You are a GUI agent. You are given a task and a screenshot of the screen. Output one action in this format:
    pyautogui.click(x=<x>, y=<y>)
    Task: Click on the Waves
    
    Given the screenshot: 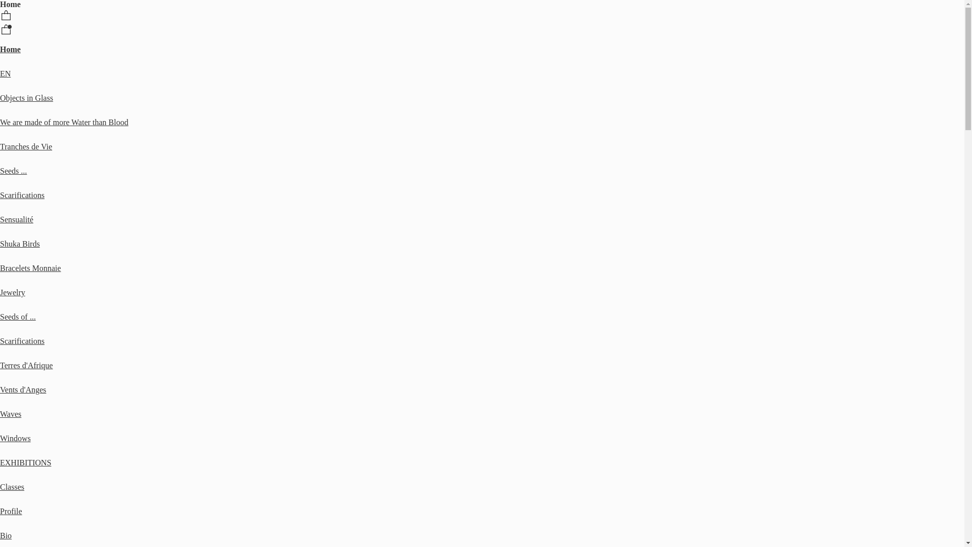 What is the action you would take?
    pyautogui.click(x=11, y=414)
    